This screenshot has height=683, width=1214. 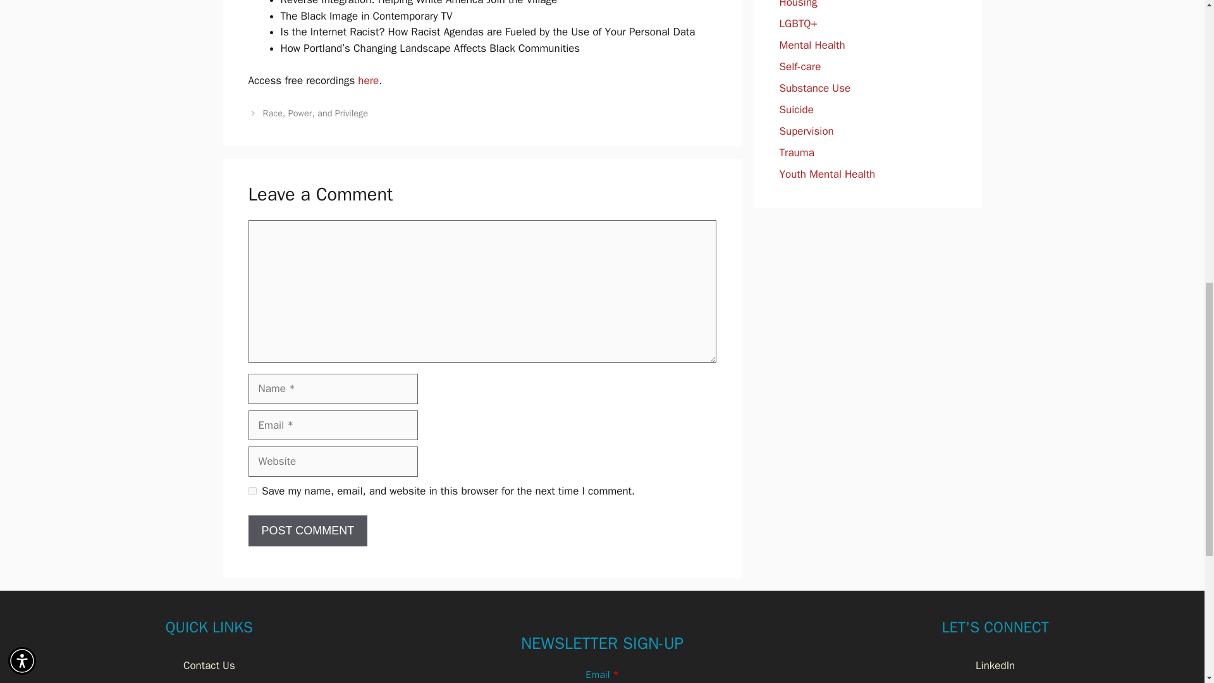 I want to click on Suicide, so click(x=796, y=109).